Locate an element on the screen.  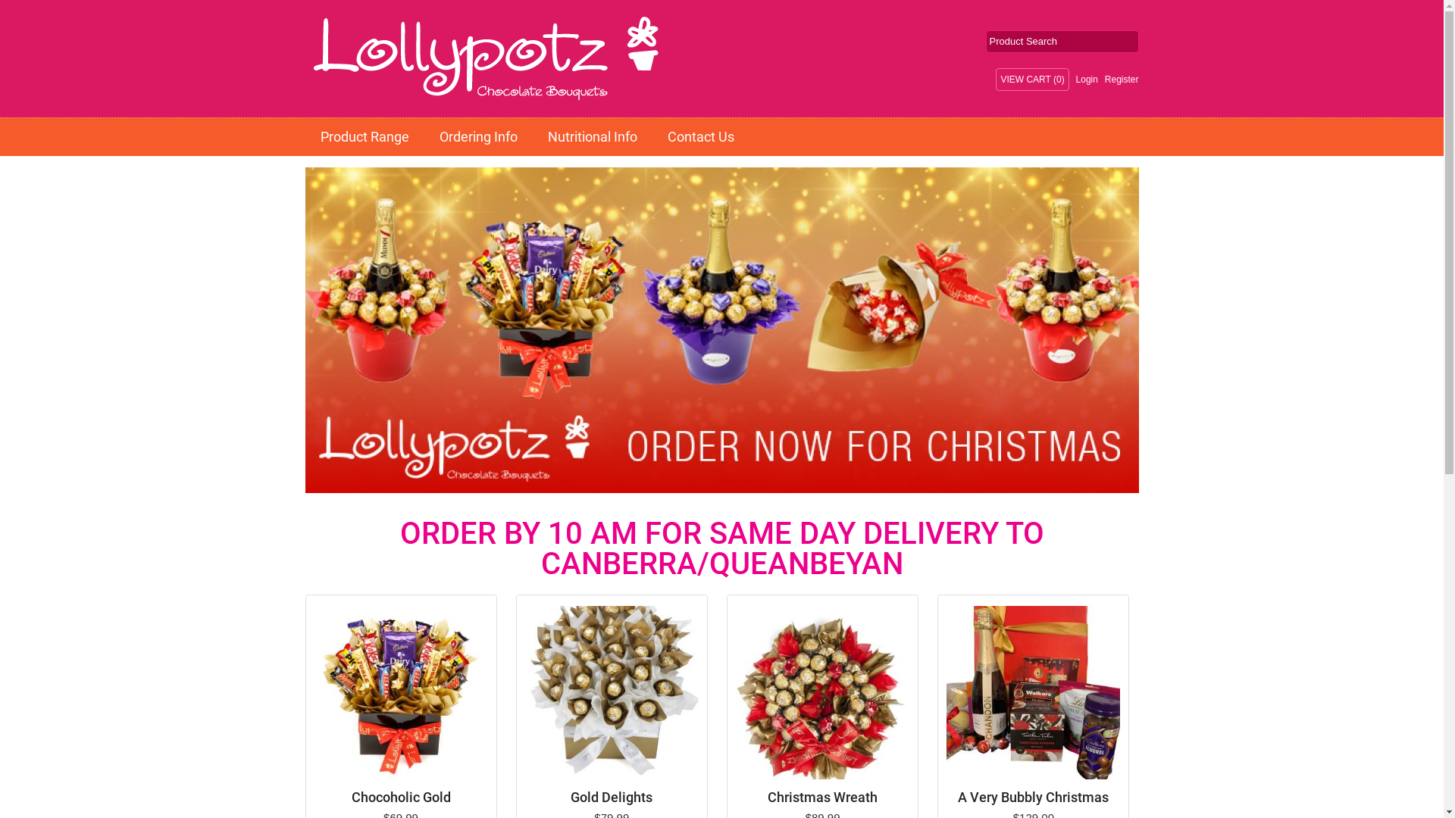
Chocoholic Gold is located at coordinates (400, 695).